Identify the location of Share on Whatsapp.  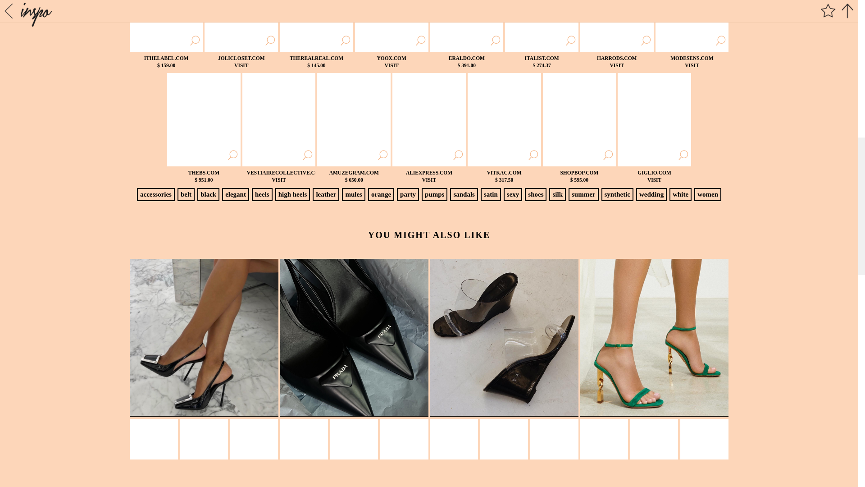
(418, 378).